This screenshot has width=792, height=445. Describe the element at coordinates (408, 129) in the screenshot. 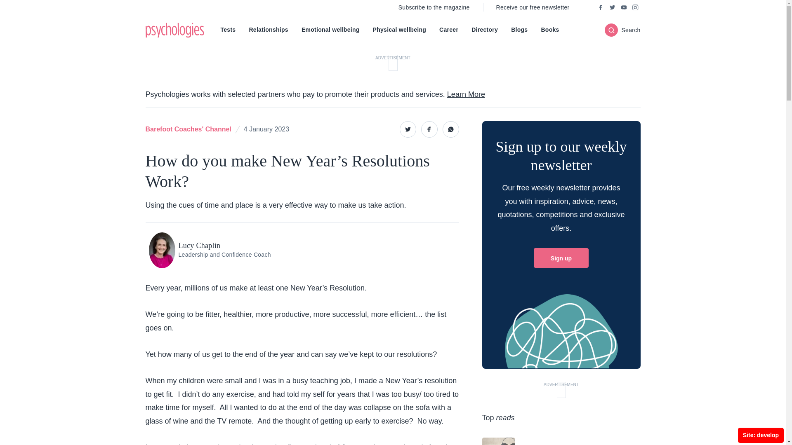

I see `Click to share on Twitter` at that location.